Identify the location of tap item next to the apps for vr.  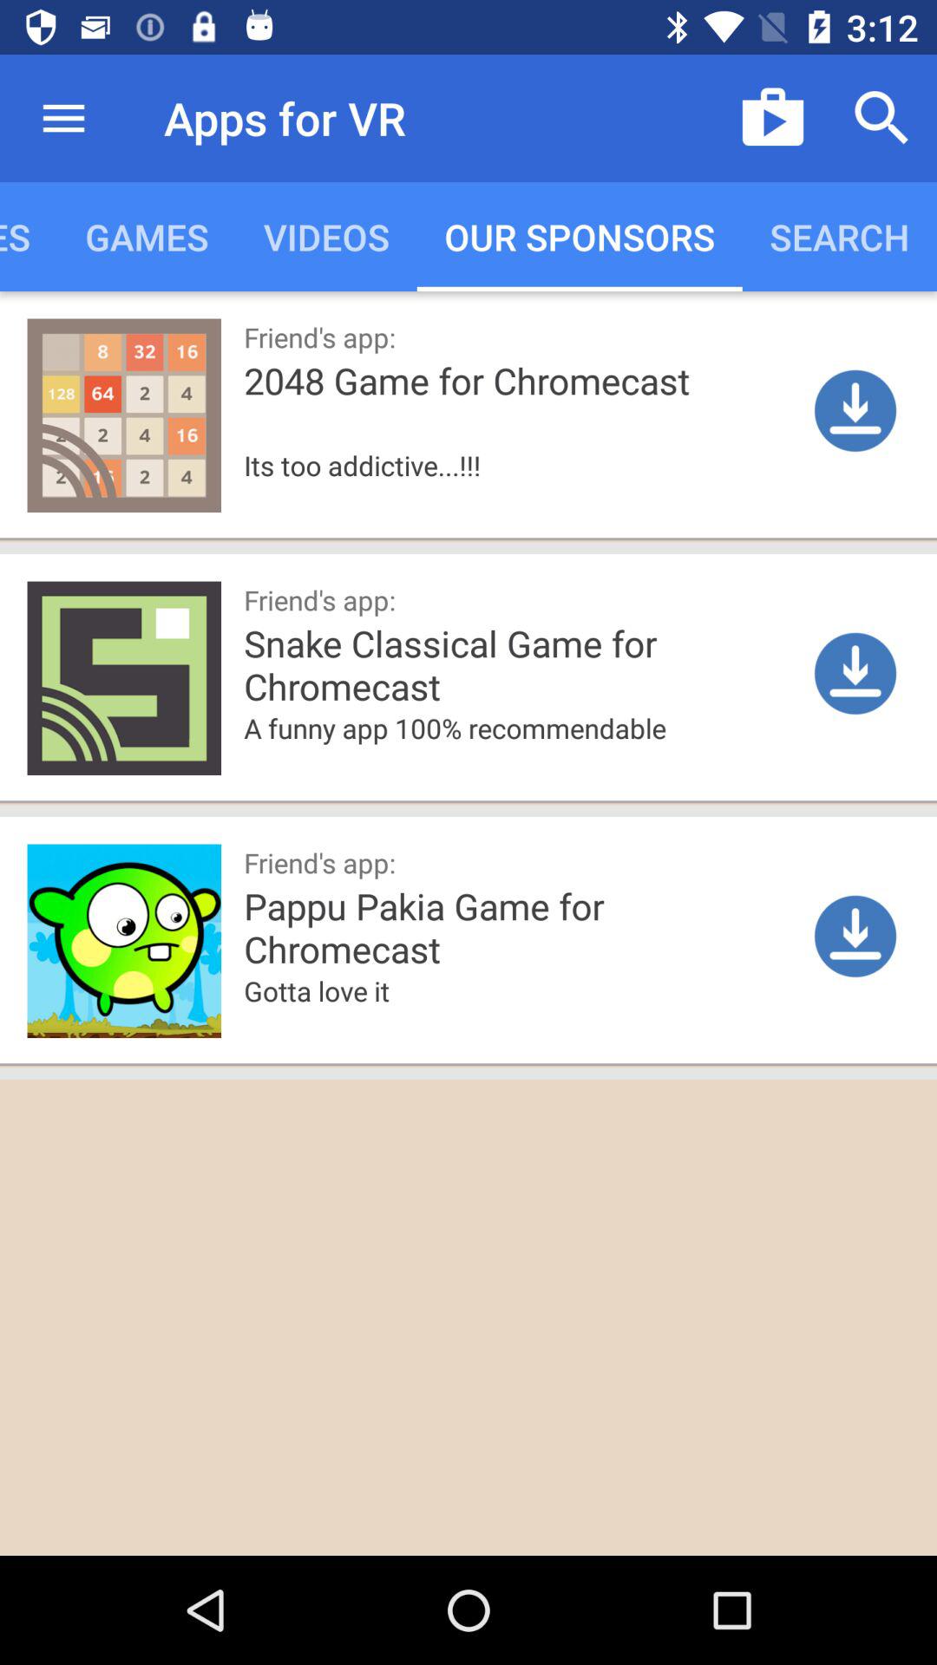
(63, 118).